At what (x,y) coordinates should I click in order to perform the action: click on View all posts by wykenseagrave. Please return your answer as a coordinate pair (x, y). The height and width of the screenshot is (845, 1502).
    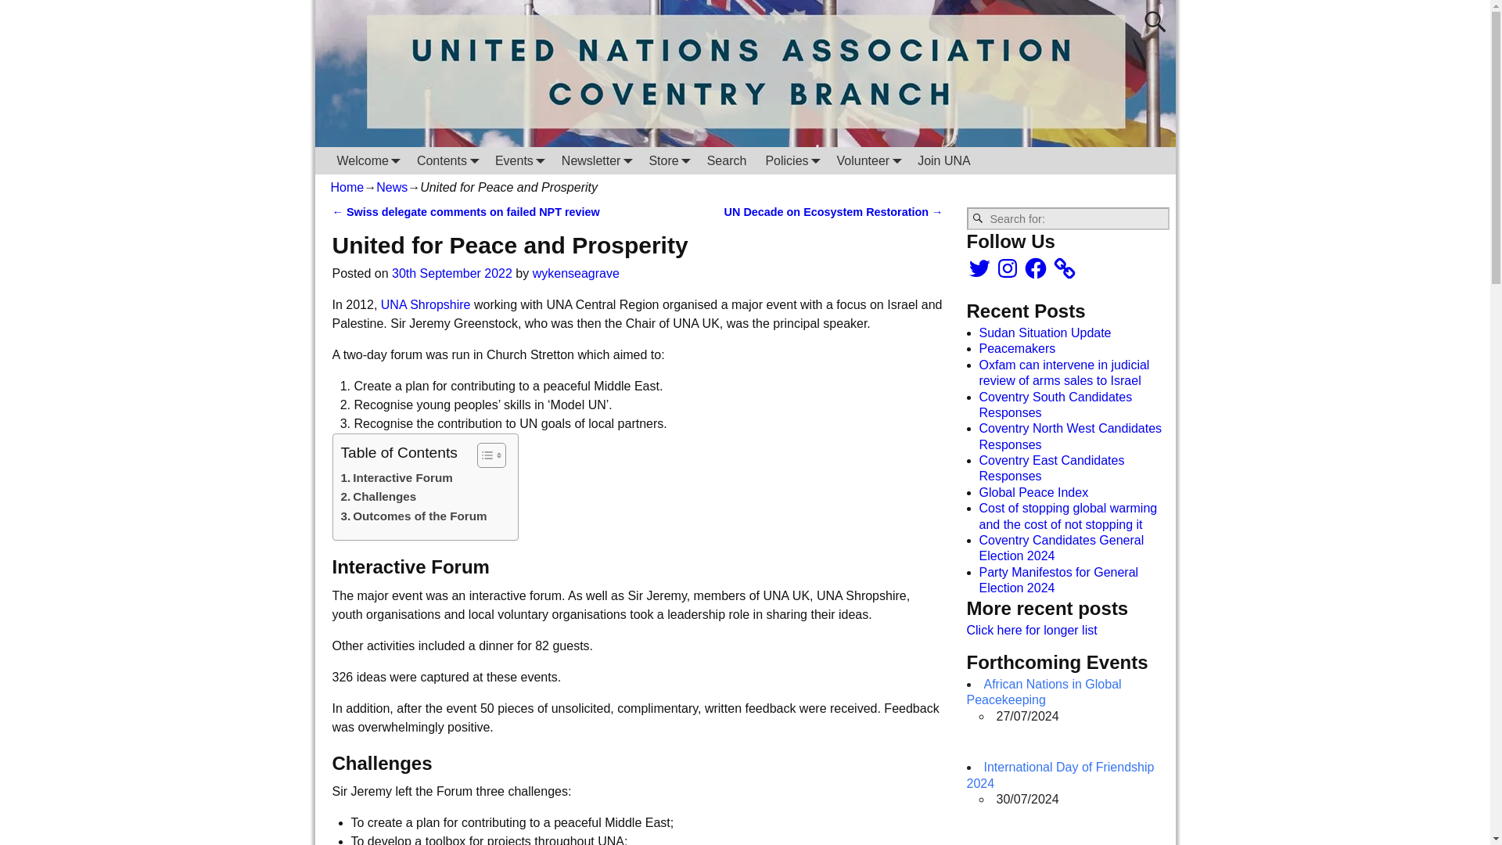
    Looking at the image, I should click on (576, 273).